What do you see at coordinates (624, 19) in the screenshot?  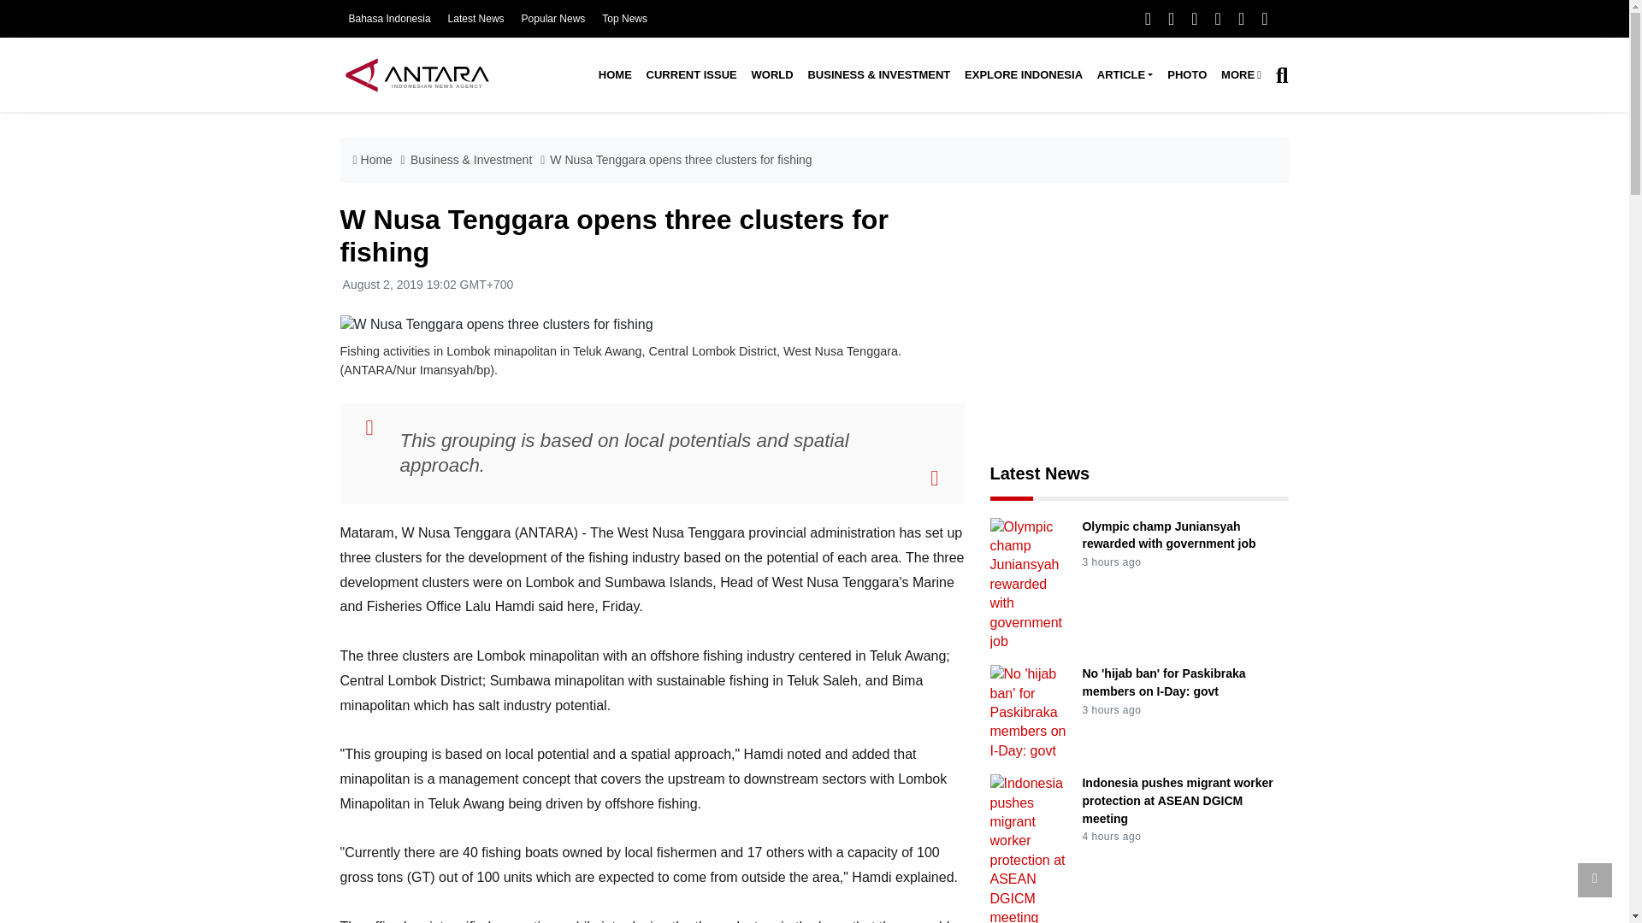 I see `Top News` at bounding box center [624, 19].